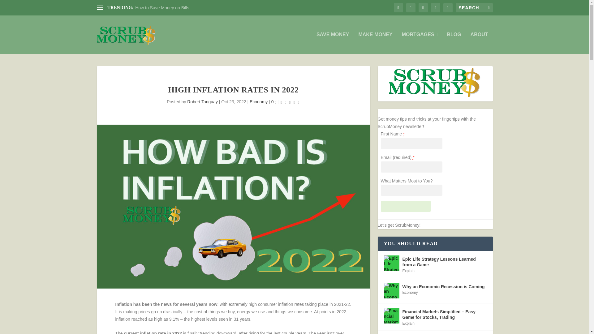 The width and height of the screenshot is (594, 334). Describe the element at coordinates (333, 43) in the screenshot. I see `SAVE MONEY` at that location.